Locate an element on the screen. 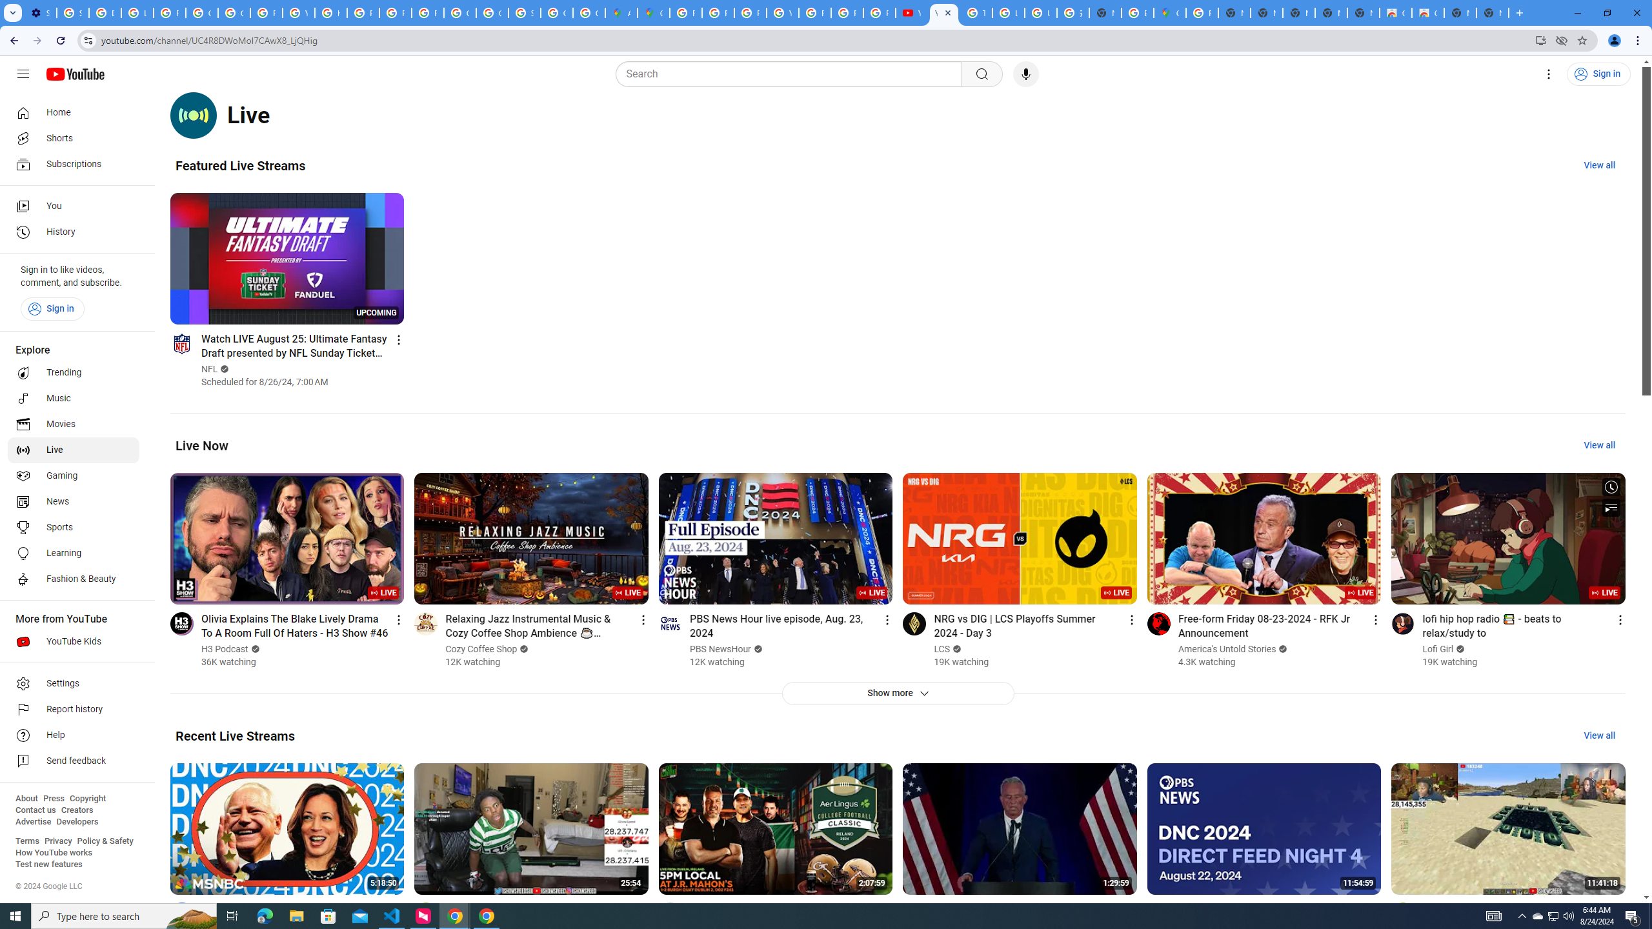 The width and height of the screenshot is (1652, 929). Classic Blue - Chrome Web Store is located at coordinates (1427, 13).